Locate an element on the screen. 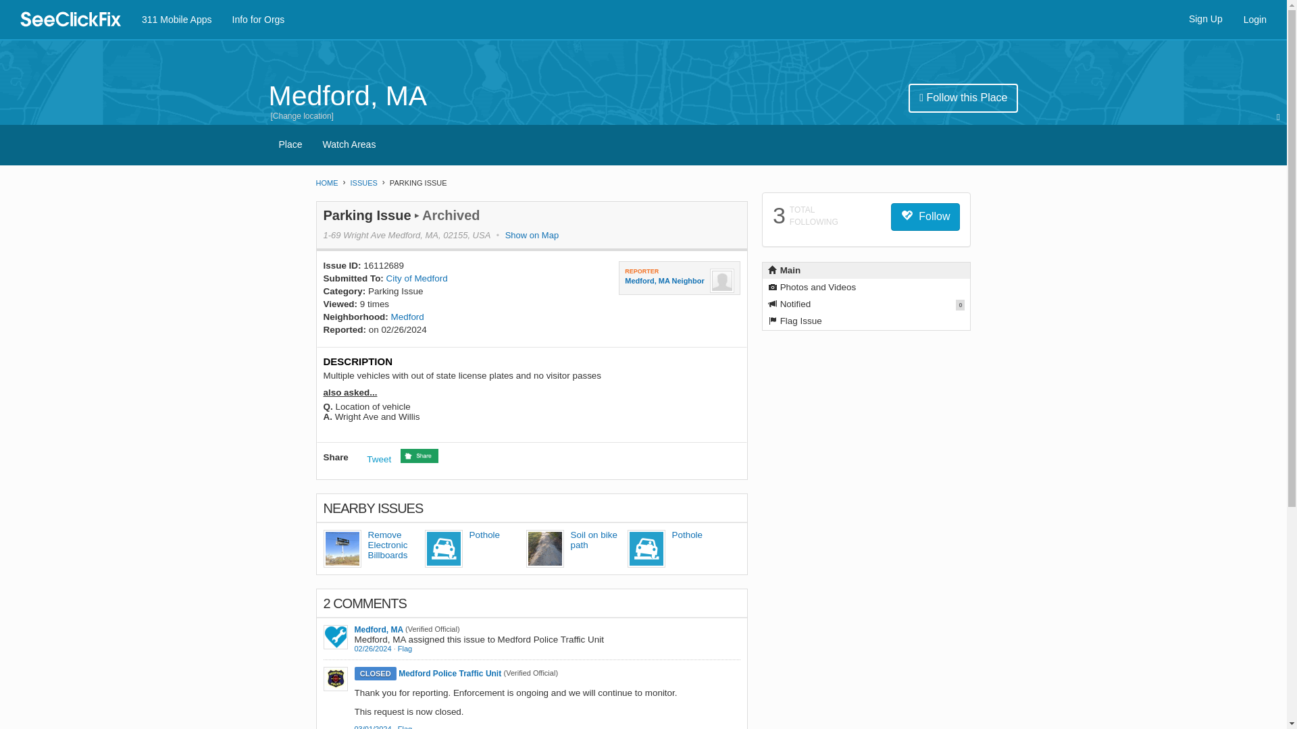 The image size is (1297, 729). Login is located at coordinates (1254, 20).